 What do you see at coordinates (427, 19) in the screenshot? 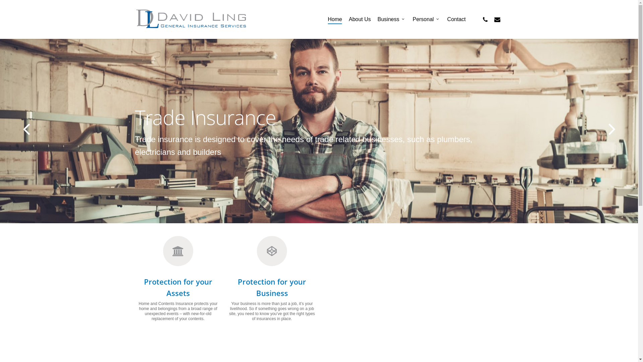
I see `Personal` at bounding box center [427, 19].